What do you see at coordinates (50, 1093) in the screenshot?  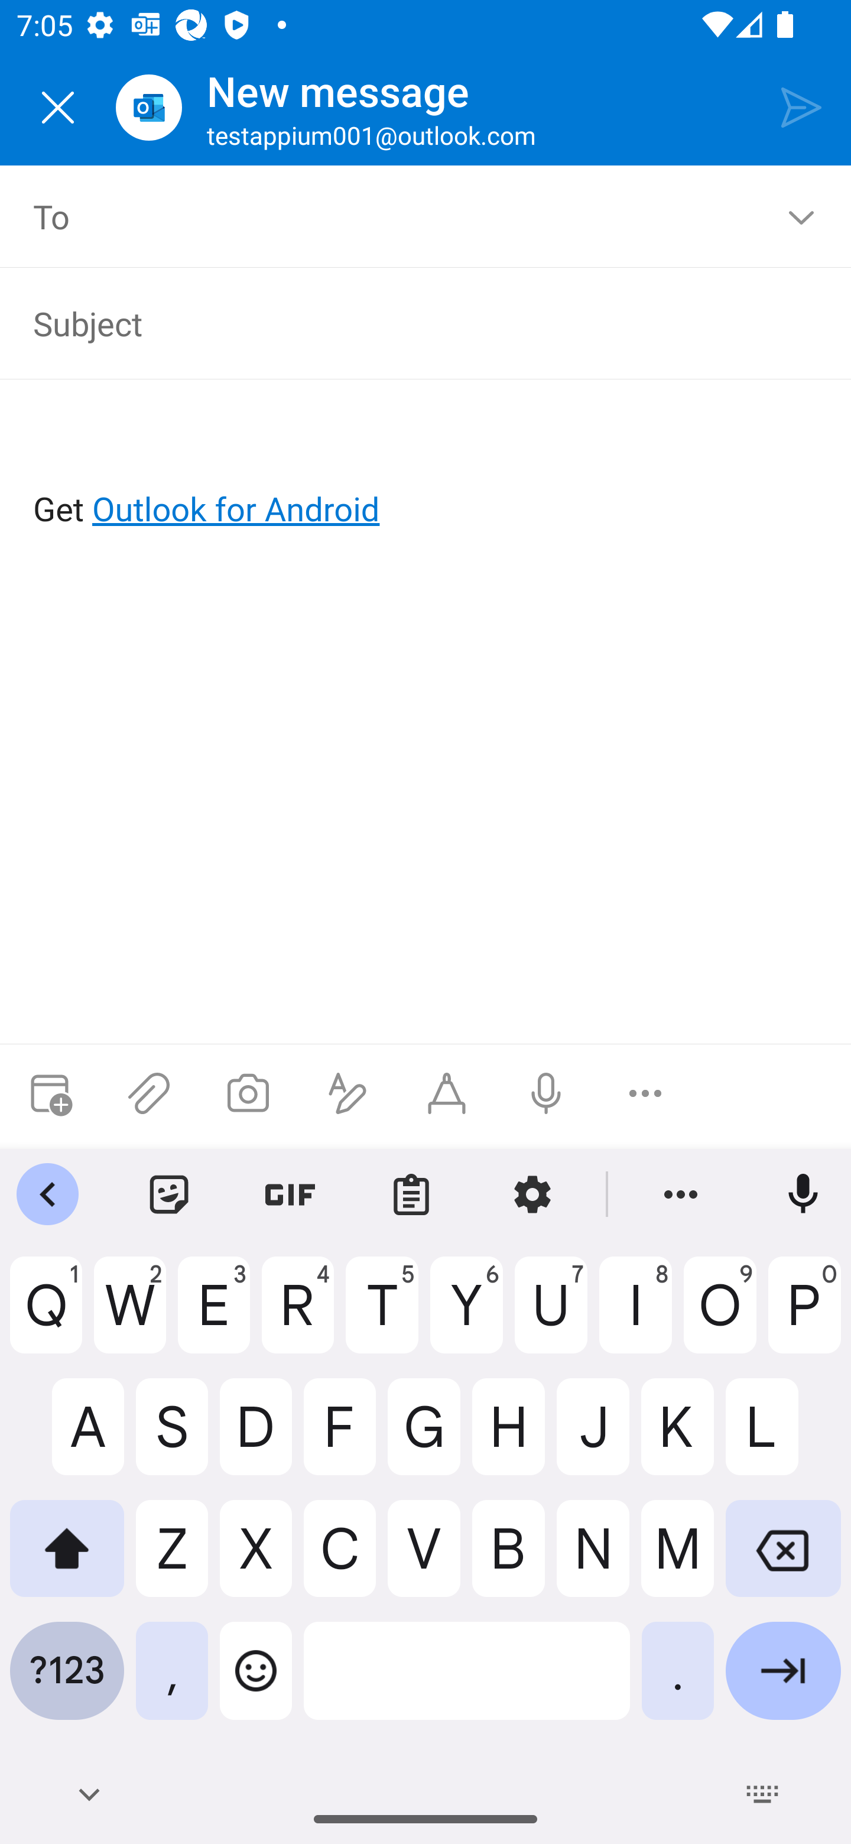 I see `Attach meeting` at bounding box center [50, 1093].